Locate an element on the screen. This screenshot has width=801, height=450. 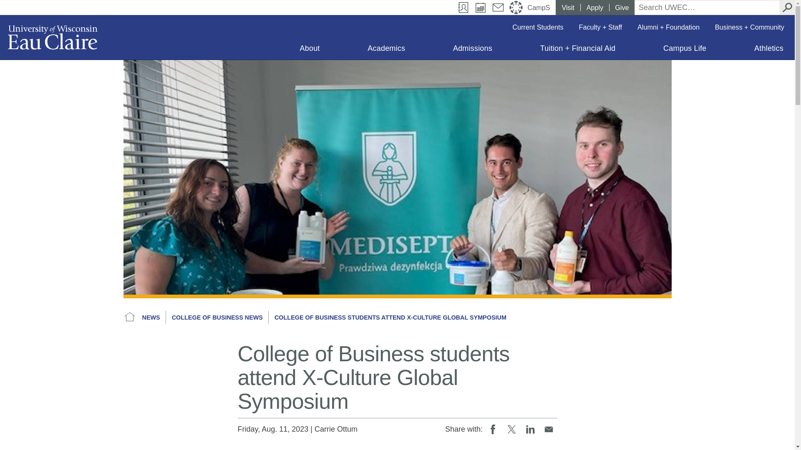
Current Students is located at coordinates (538, 27).